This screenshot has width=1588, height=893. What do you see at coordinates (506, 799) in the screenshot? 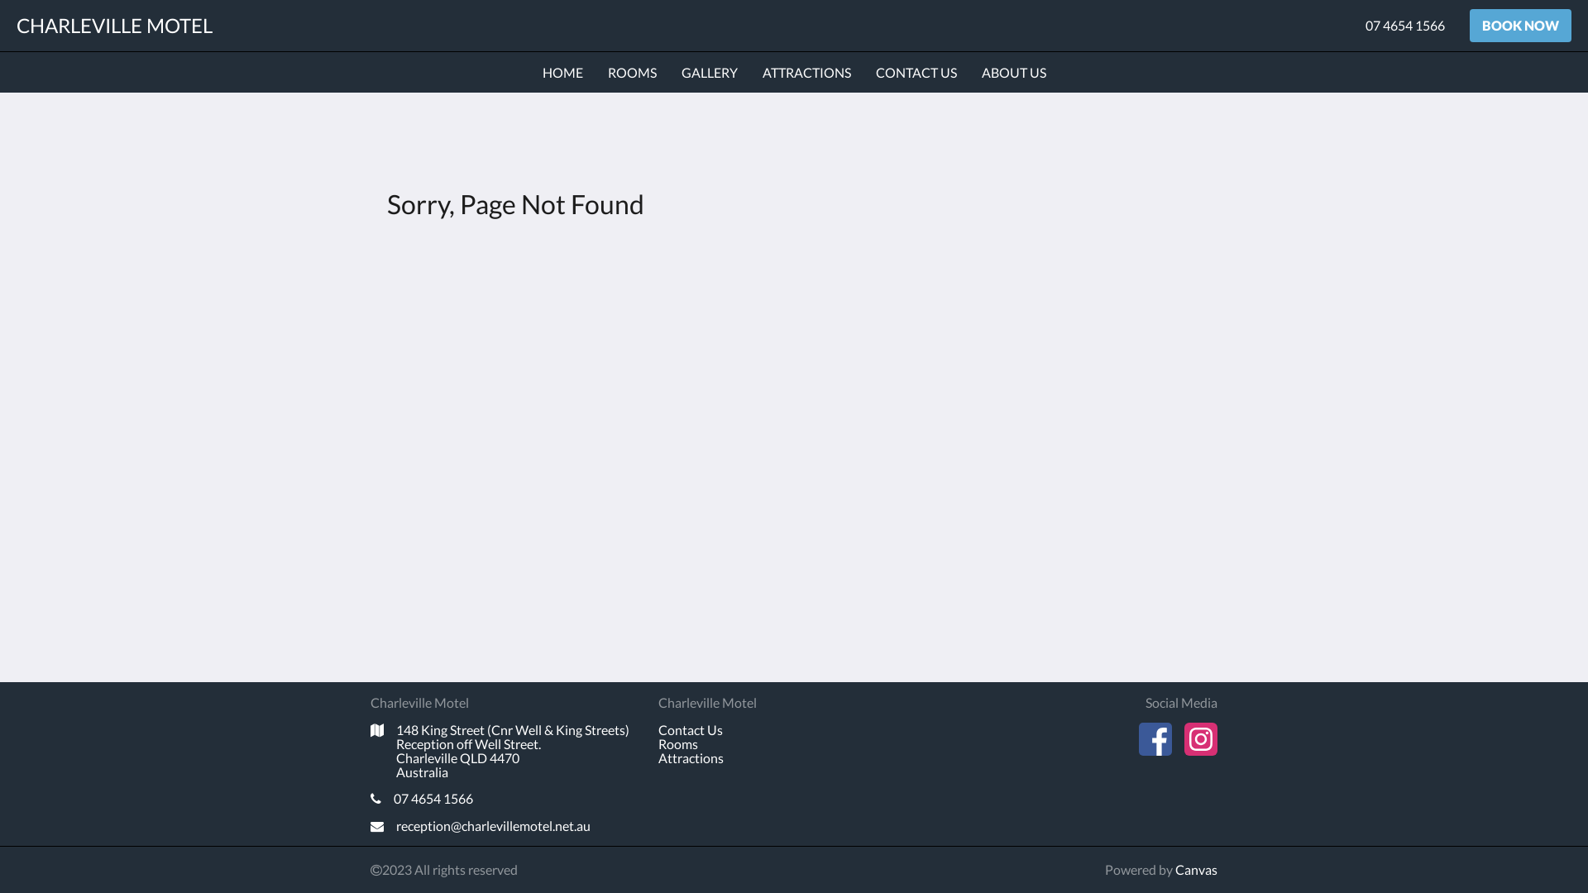
I see `07 4654 1566` at bounding box center [506, 799].